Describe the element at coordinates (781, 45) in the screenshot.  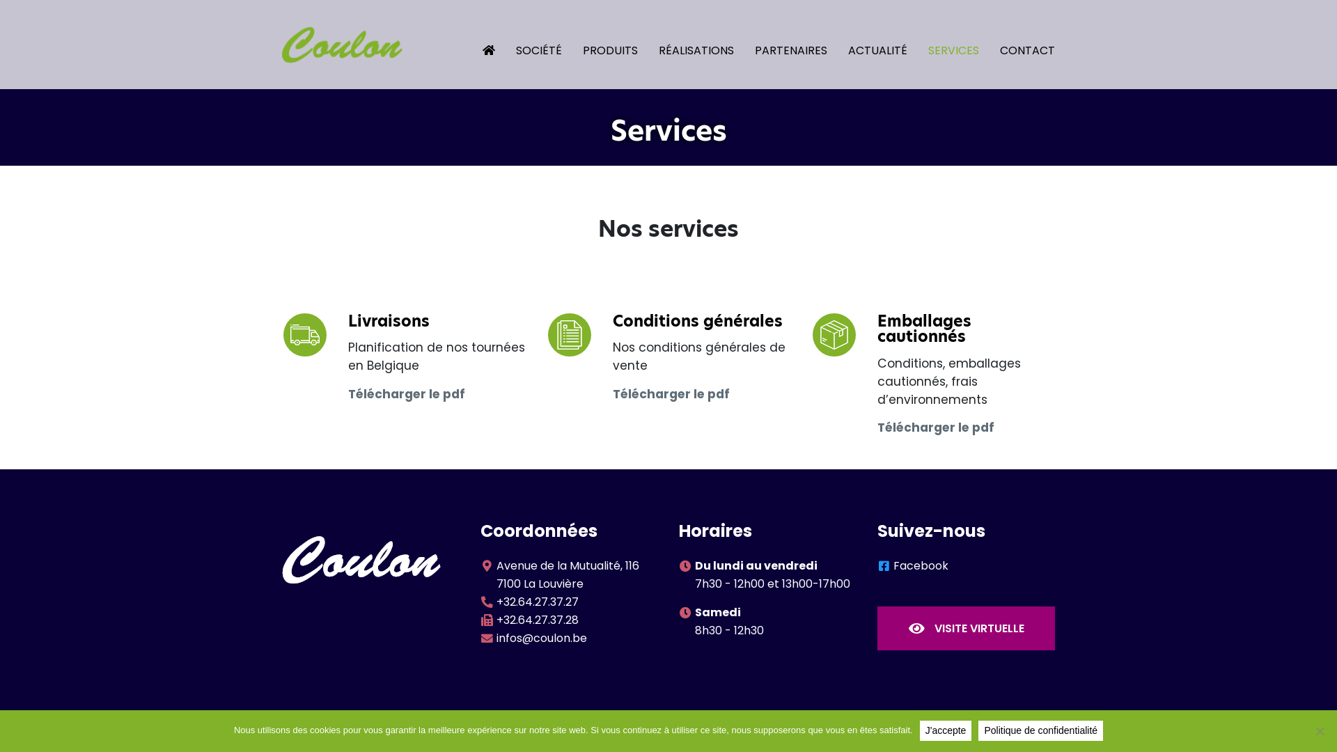
I see `PARTENAIRES` at that location.